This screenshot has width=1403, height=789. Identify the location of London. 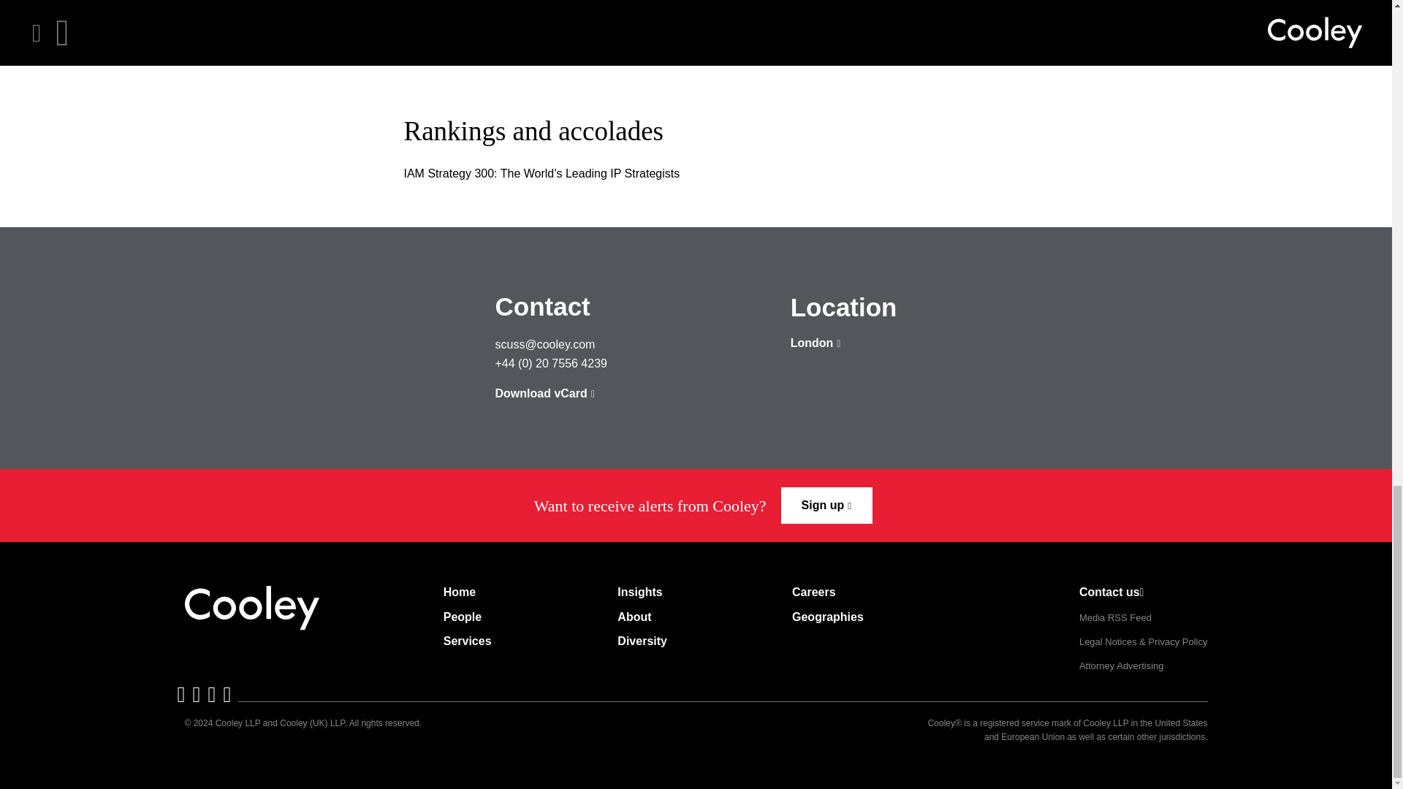
(815, 343).